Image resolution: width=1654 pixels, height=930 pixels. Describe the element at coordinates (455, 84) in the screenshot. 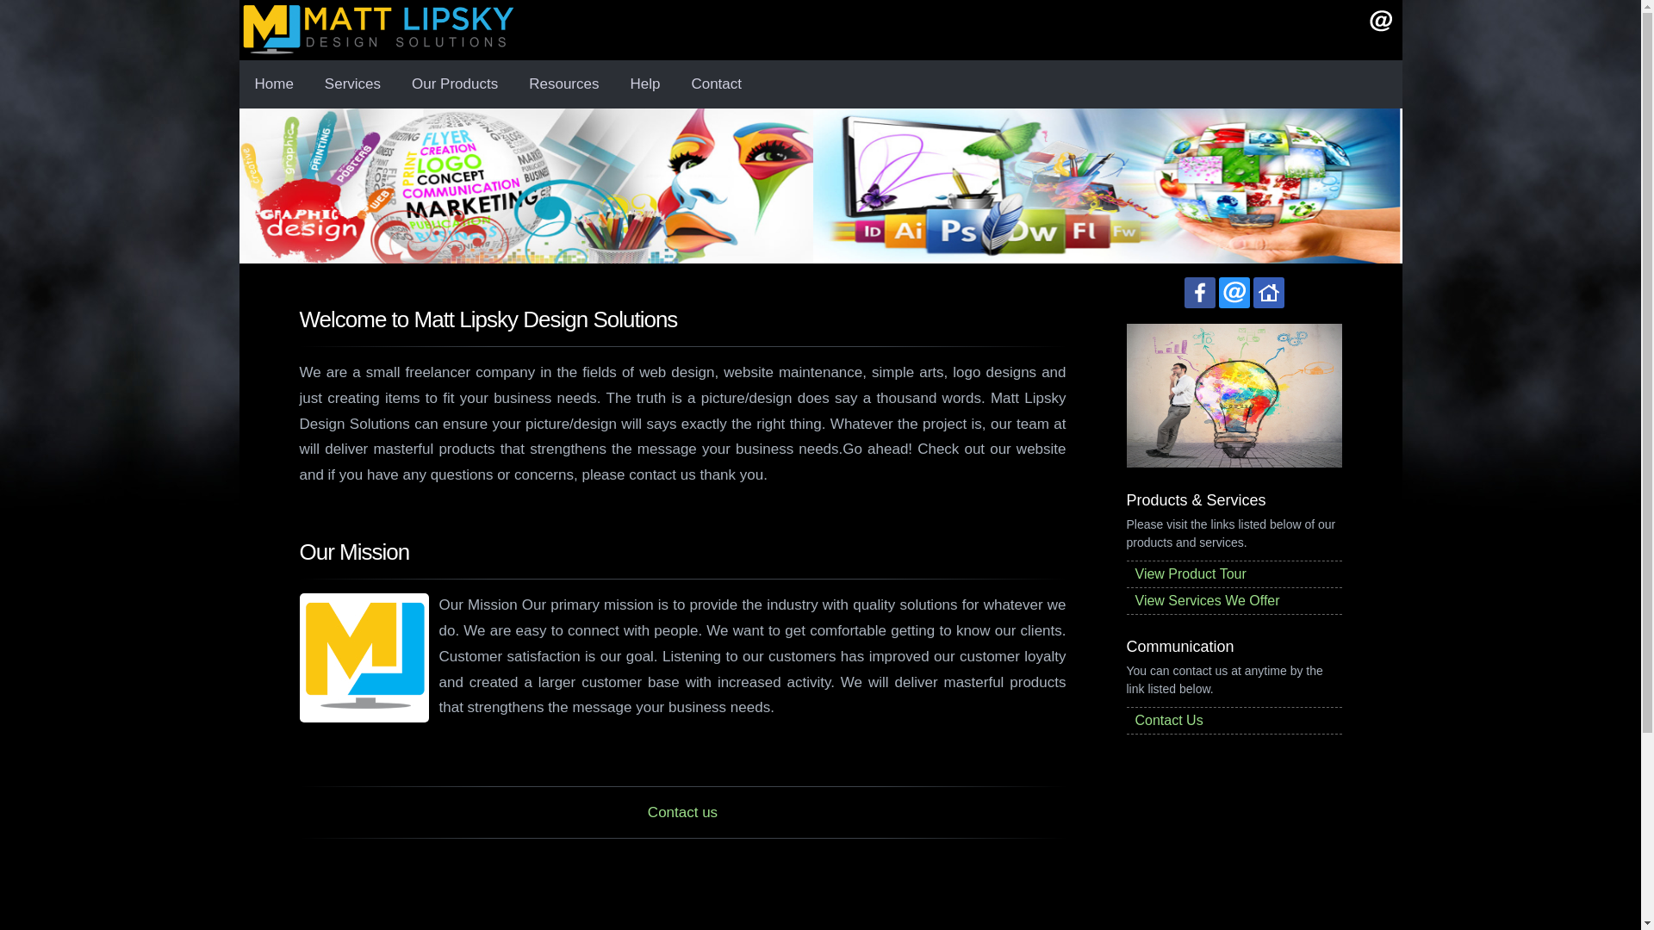

I see `Our Products` at that location.